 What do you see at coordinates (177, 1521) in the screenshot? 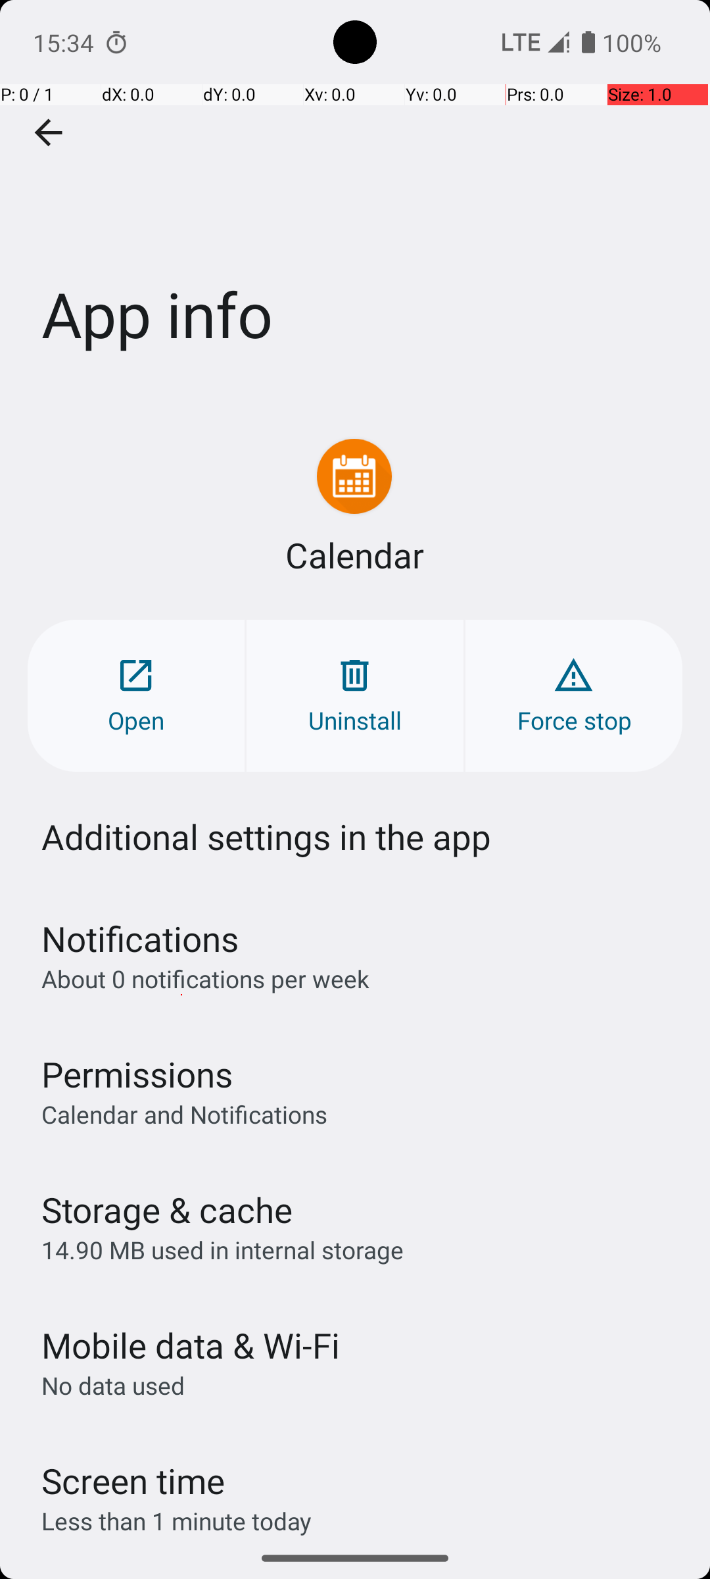
I see `Less than 1 minute today` at bounding box center [177, 1521].